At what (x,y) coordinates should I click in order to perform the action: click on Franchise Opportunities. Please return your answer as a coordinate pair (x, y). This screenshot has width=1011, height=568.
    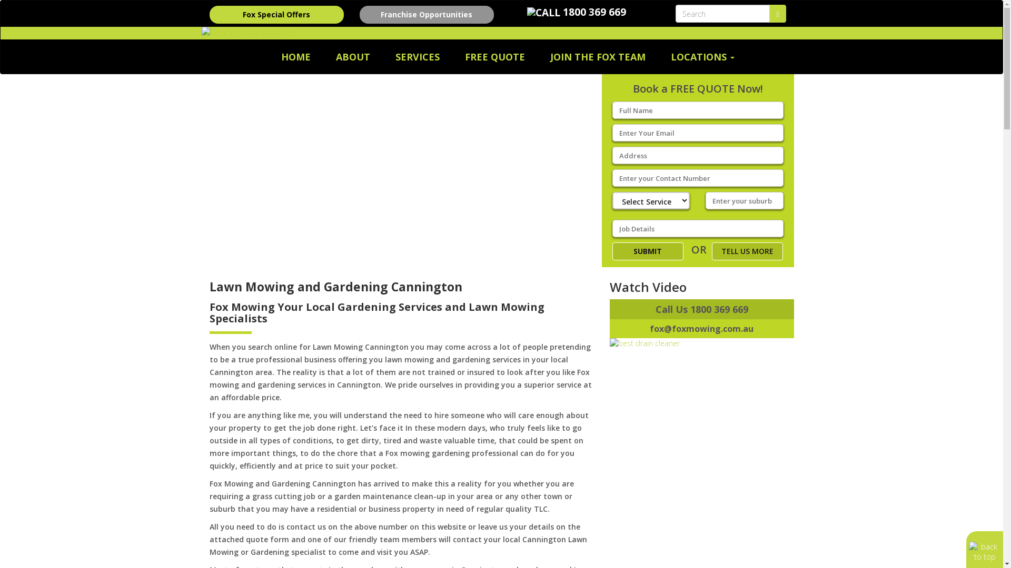
    Looking at the image, I should click on (427, 15).